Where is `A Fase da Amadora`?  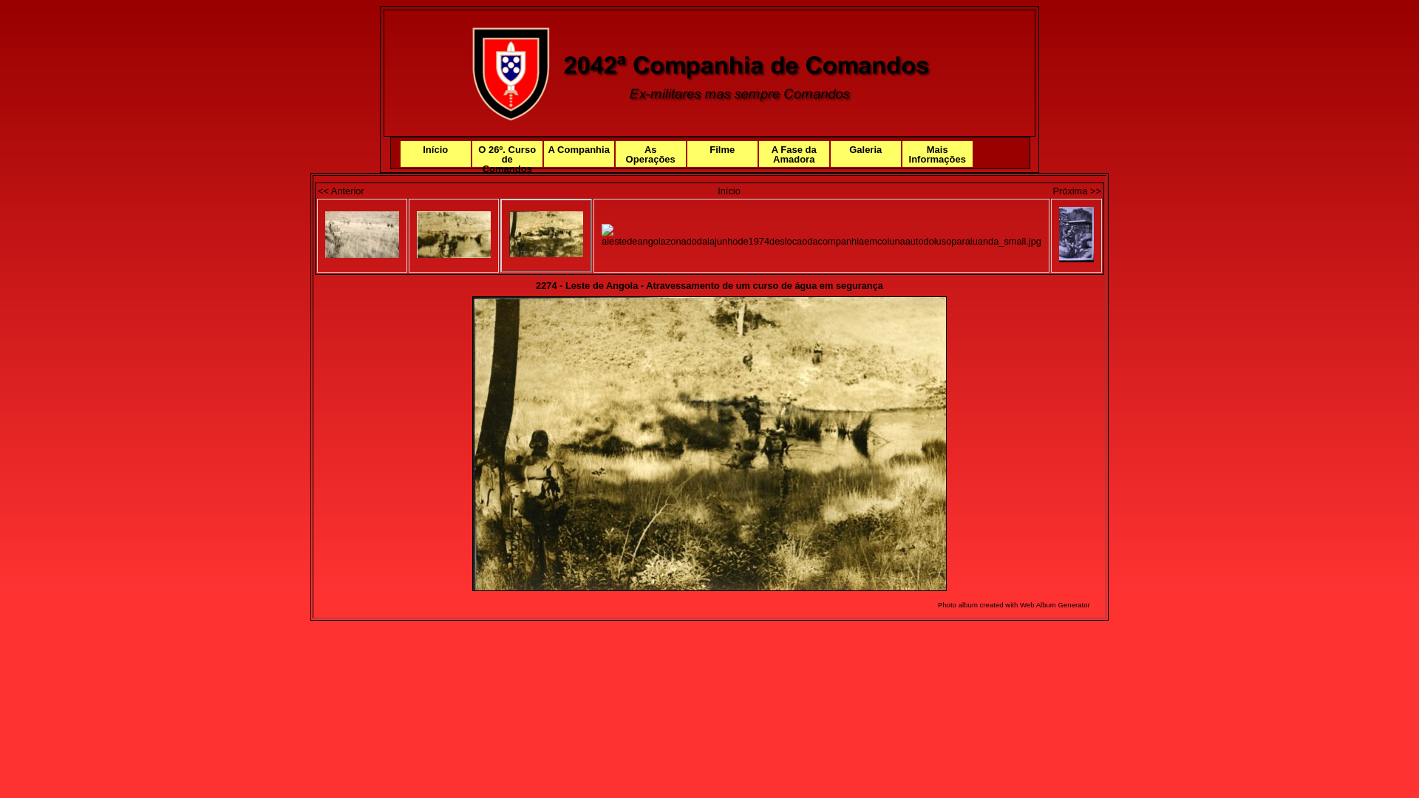 A Fase da Amadora is located at coordinates (794, 154).